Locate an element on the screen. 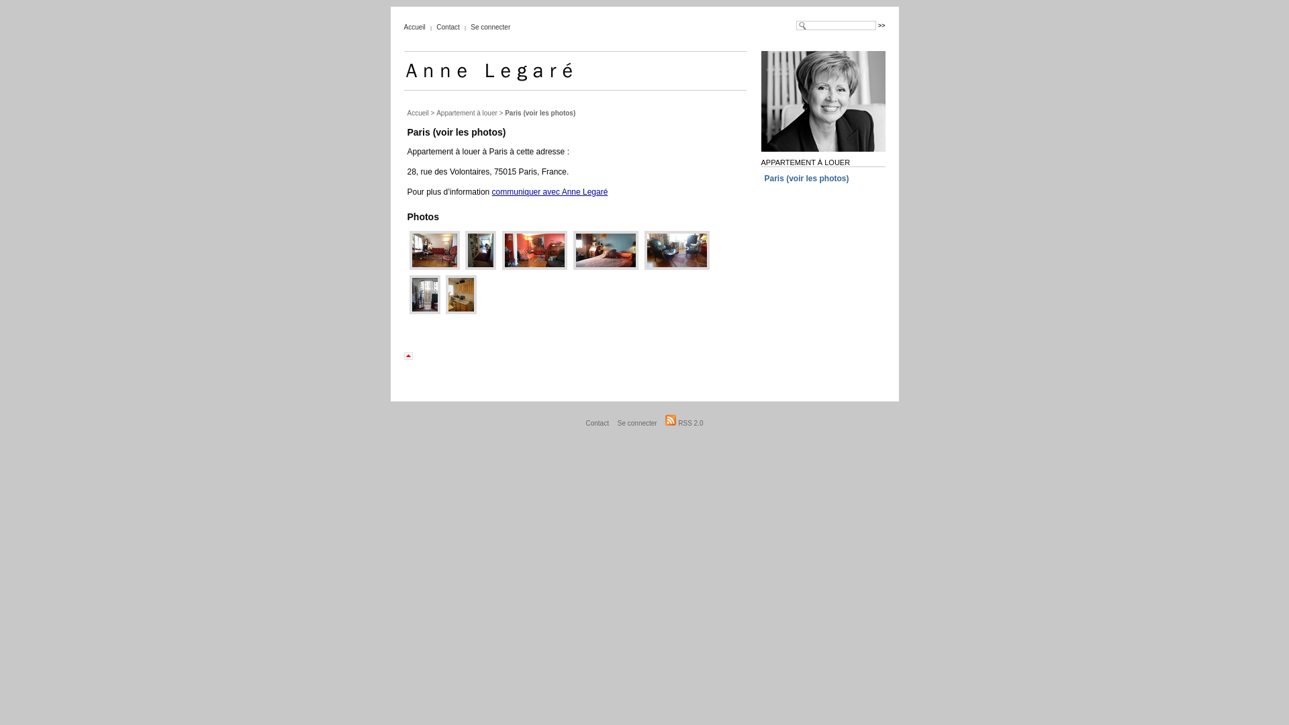 Image resolution: width=1289 pixels, height=725 pixels. Balcon is located at coordinates (424, 311).